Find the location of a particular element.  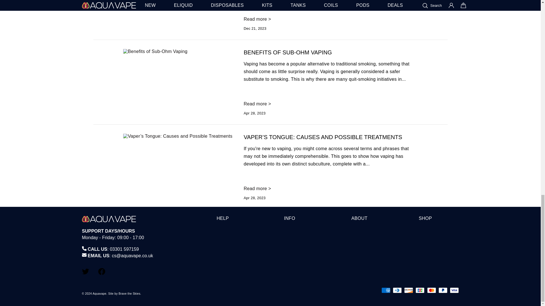

Visa is located at coordinates (454, 290).